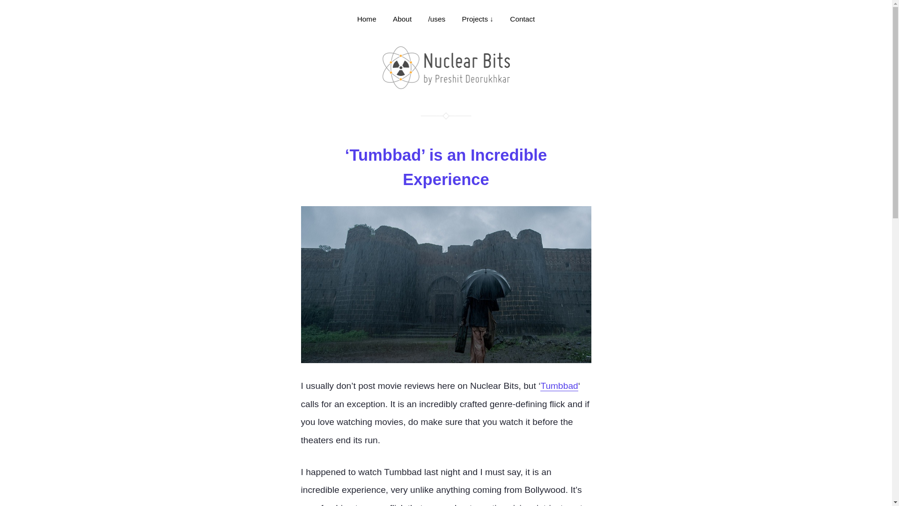 The height and width of the screenshot is (506, 899). I want to click on Tumbbad, so click(559, 386).